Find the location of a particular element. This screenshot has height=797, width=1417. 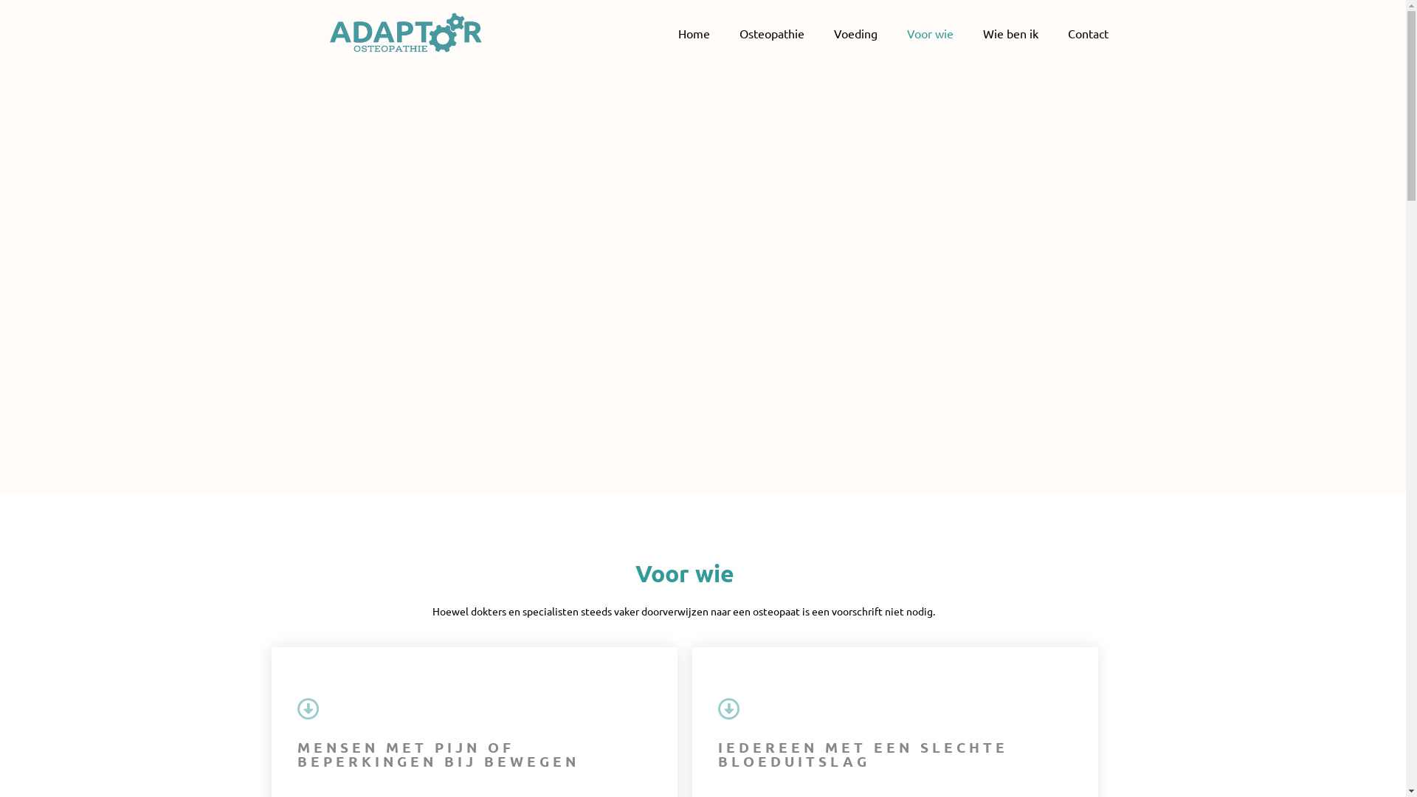

Wie ben ik is located at coordinates (1011, 33).